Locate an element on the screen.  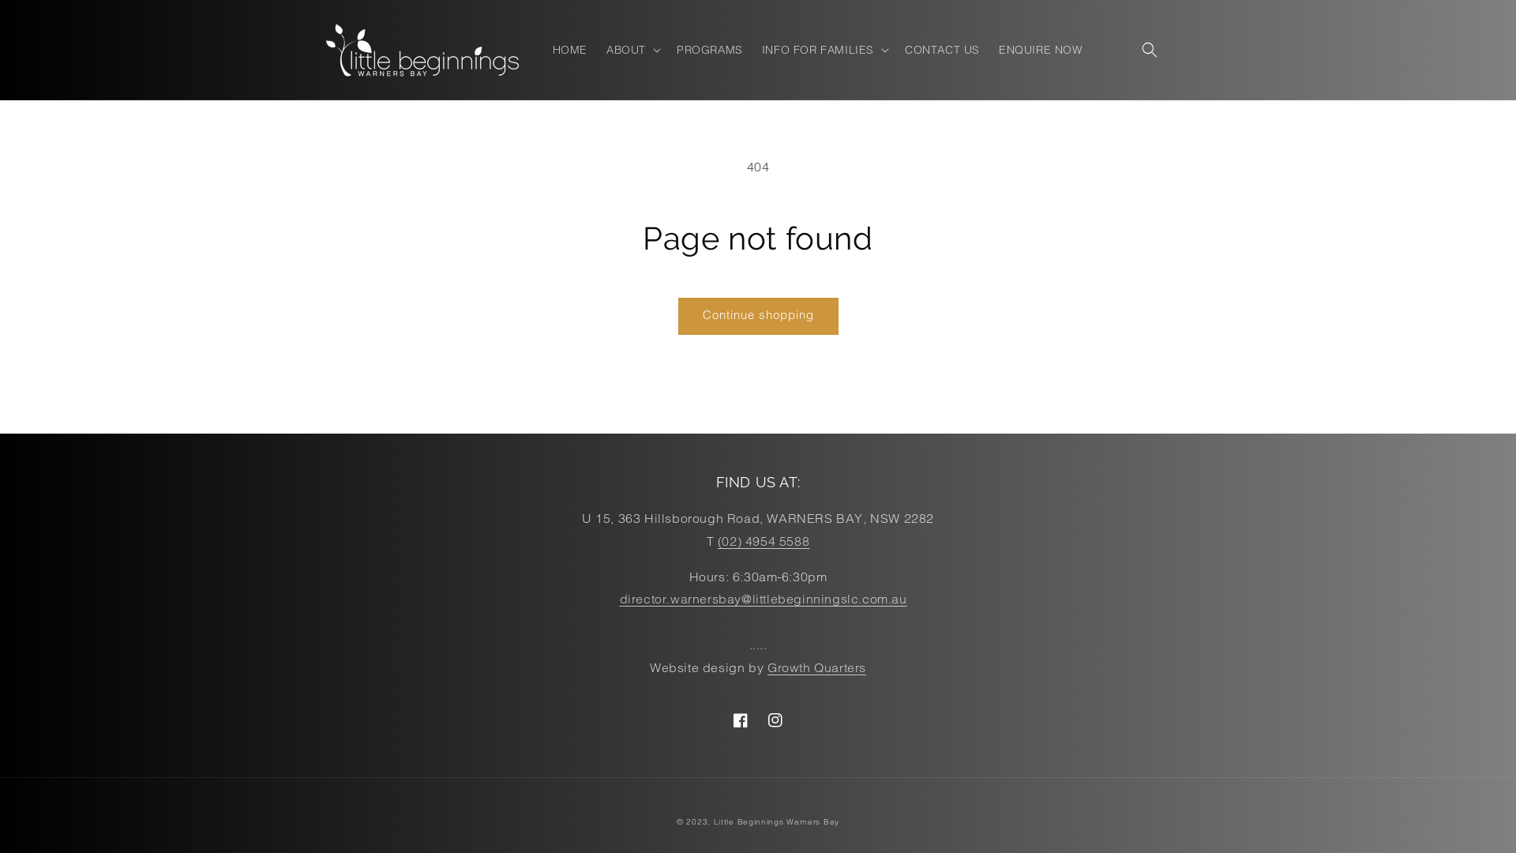
ENQUIRE NOW is located at coordinates (1041, 50).